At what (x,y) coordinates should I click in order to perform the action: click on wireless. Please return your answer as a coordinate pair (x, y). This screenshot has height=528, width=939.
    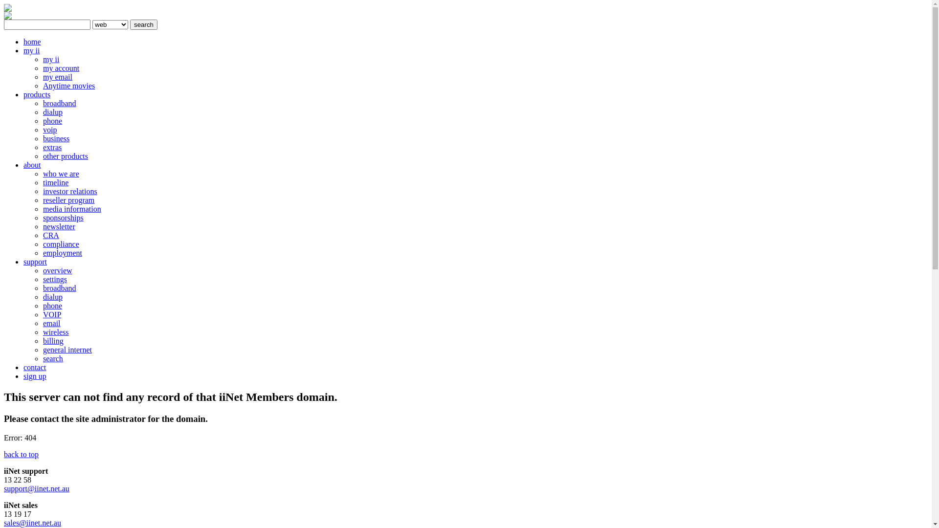
    Looking at the image, I should click on (56, 332).